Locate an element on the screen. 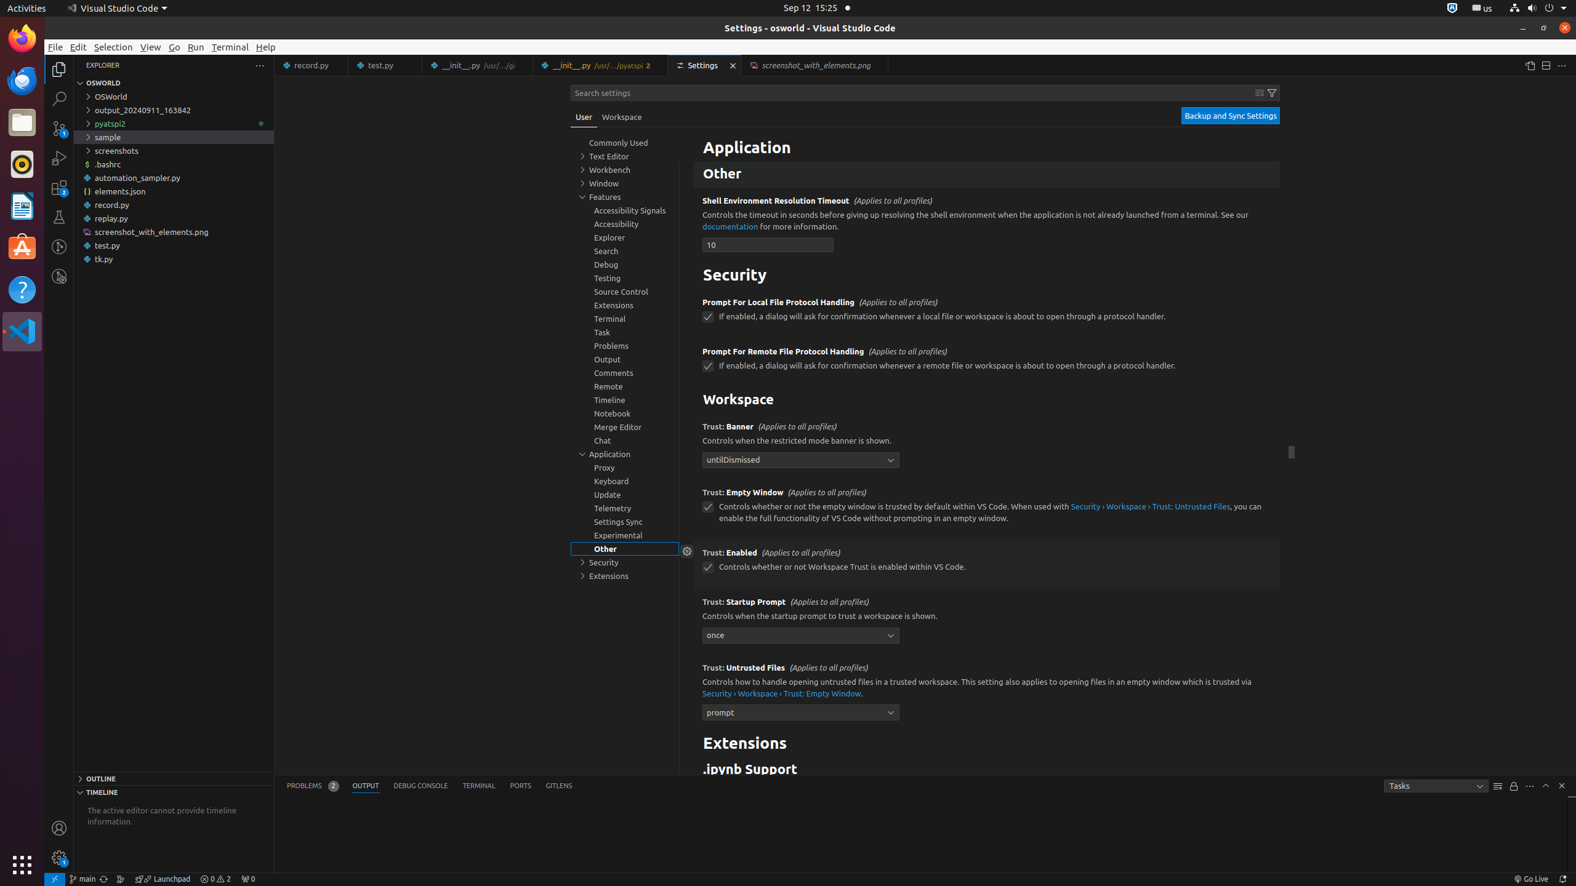 This screenshot has height=886, width=1576. Source Control (Ctrl+Shift+G G) - 1 pending changes Source Control (Ctrl+Shift+G G) - 1 pending changes is located at coordinates (59, 128).